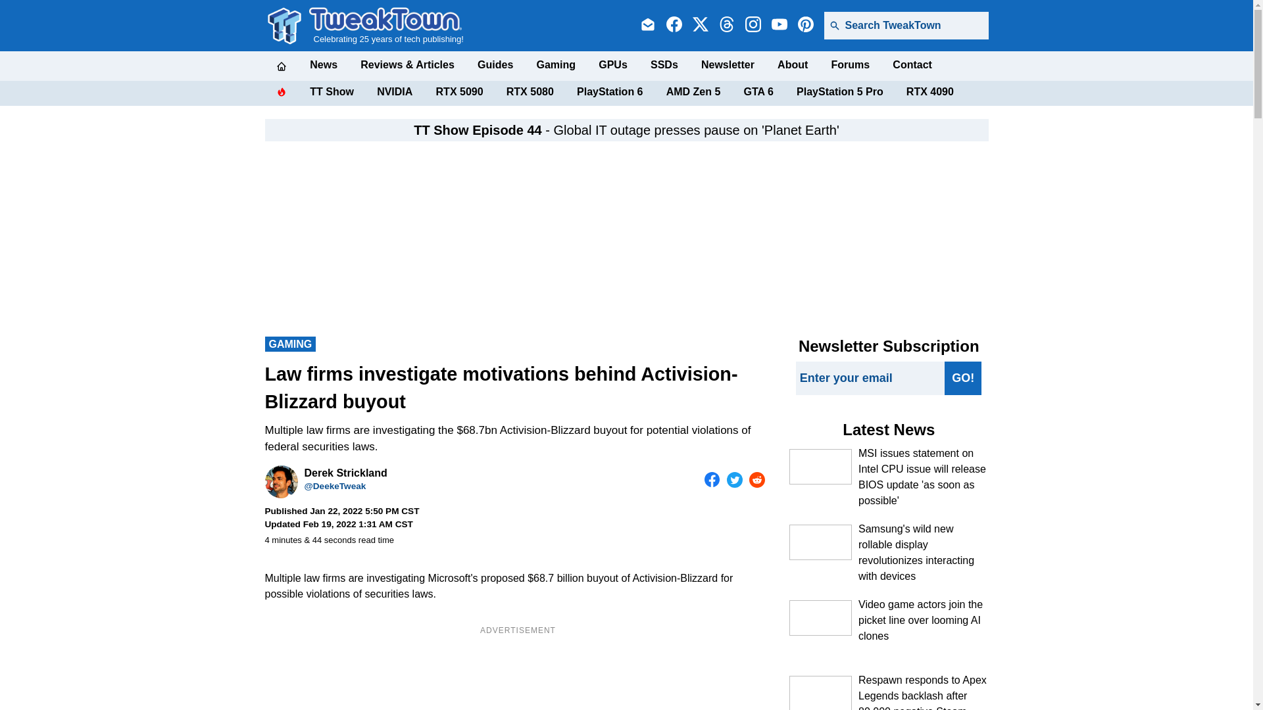 This screenshot has width=1263, height=710. What do you see at coordinates (712, 480) in the screenshot?
I see `Share on Facebook` at bounding box center [712, 480].